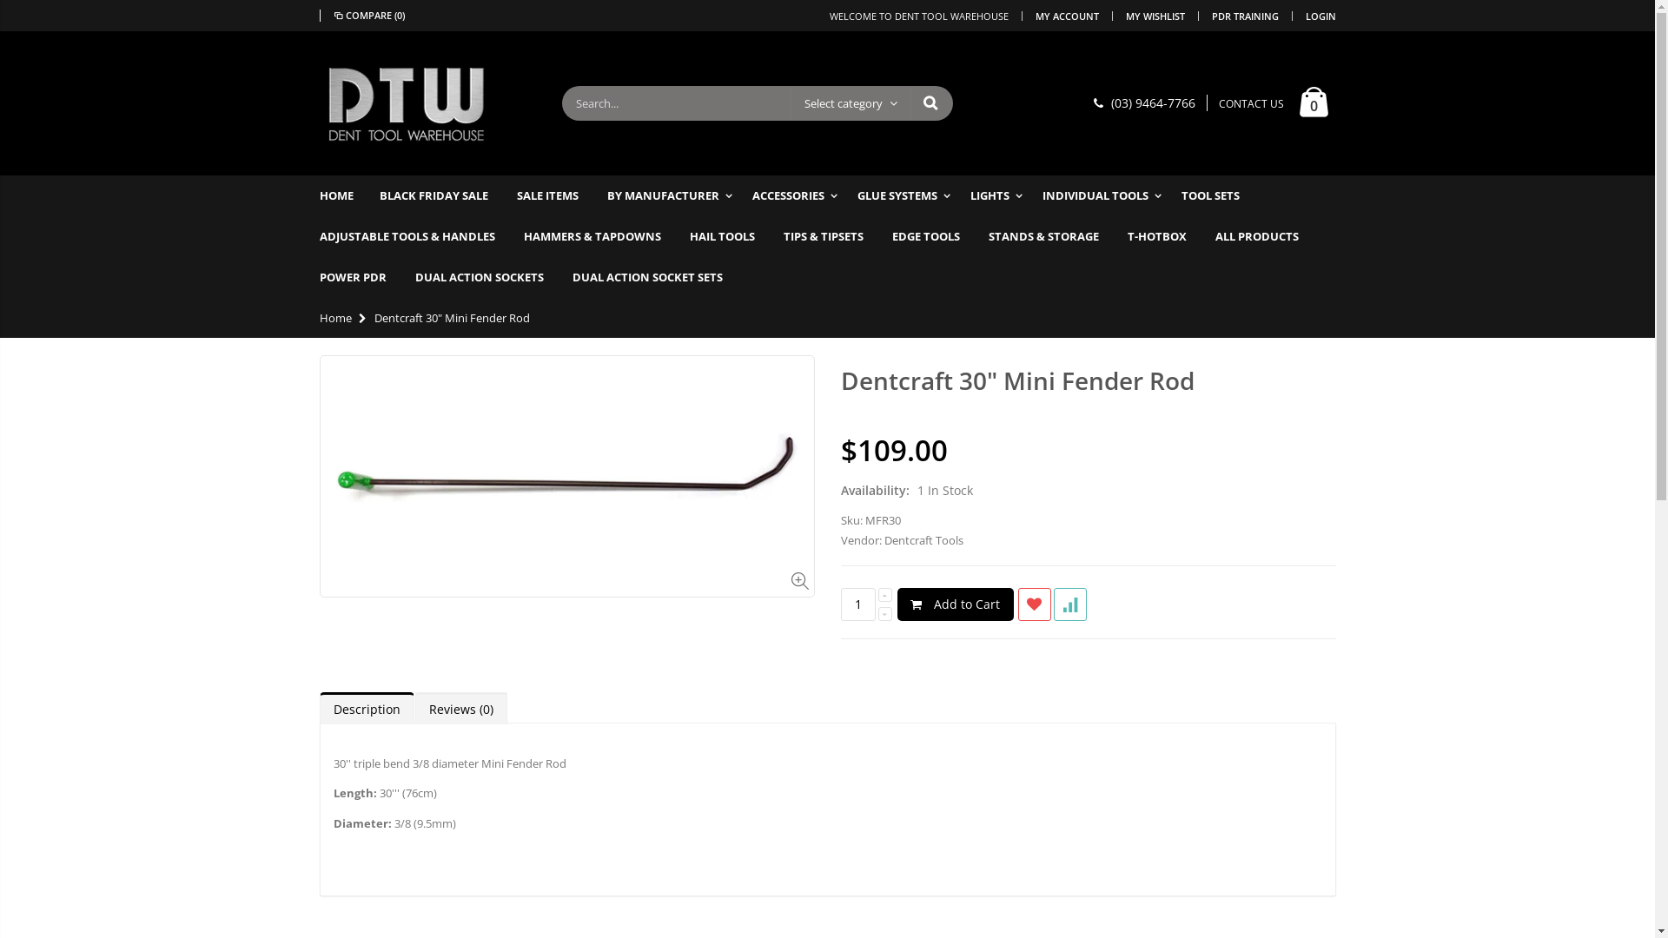 The height and width of the screenshot is (938, 1668). What do you see at coordinates (851, 103) in the screenshot?
I see `Select category` at bounding box center [851, 103].